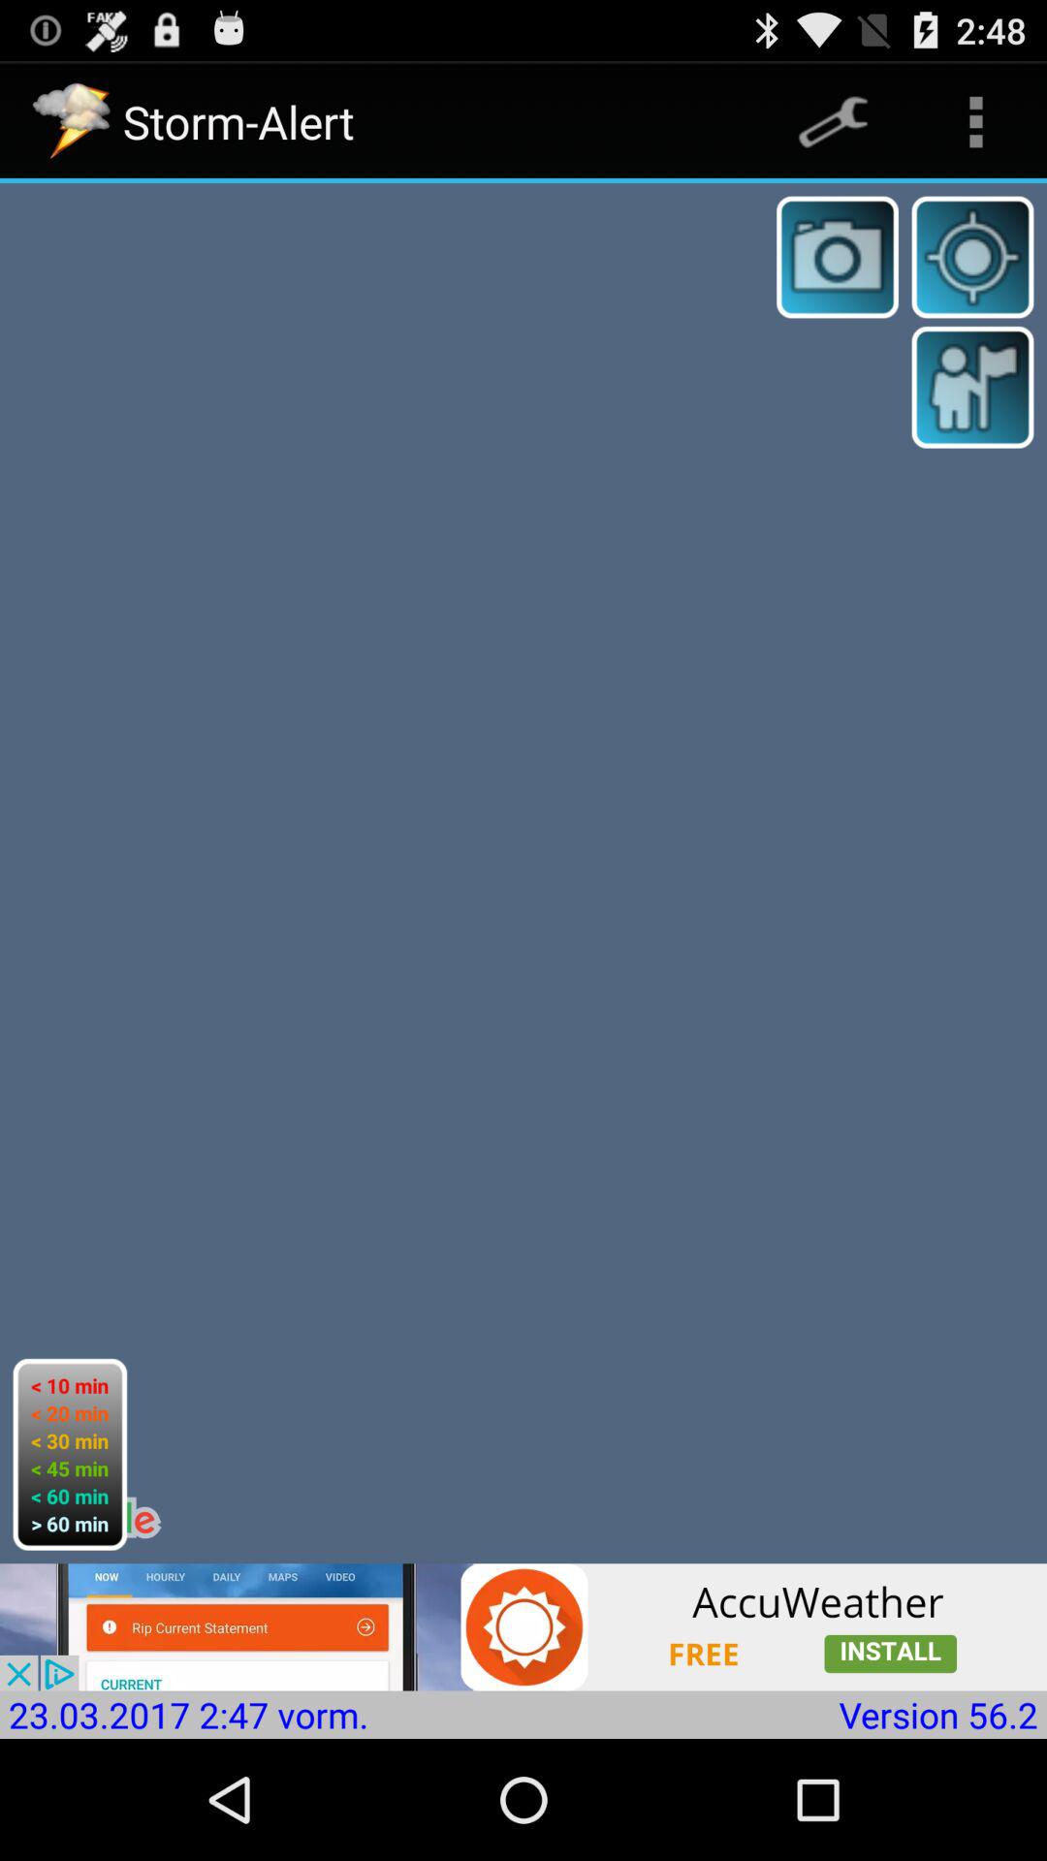 Image resolution: width=1047 pixels, height=1861 pixels. What do you see at coordinates (838, 257) in the screenshot?
I see `take a picture` at bounding box center [838, 257].